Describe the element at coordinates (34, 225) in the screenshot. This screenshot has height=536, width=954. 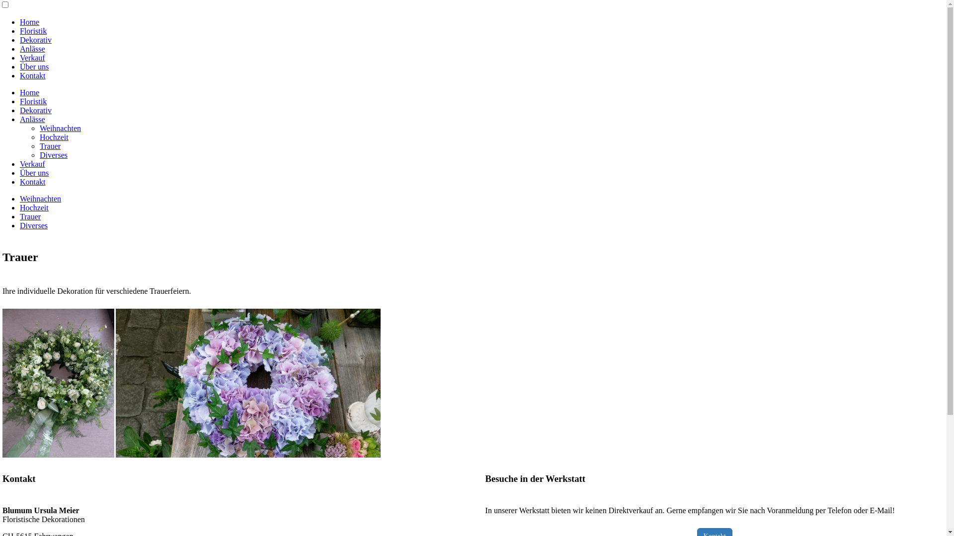
I see `Diverses` at that location.